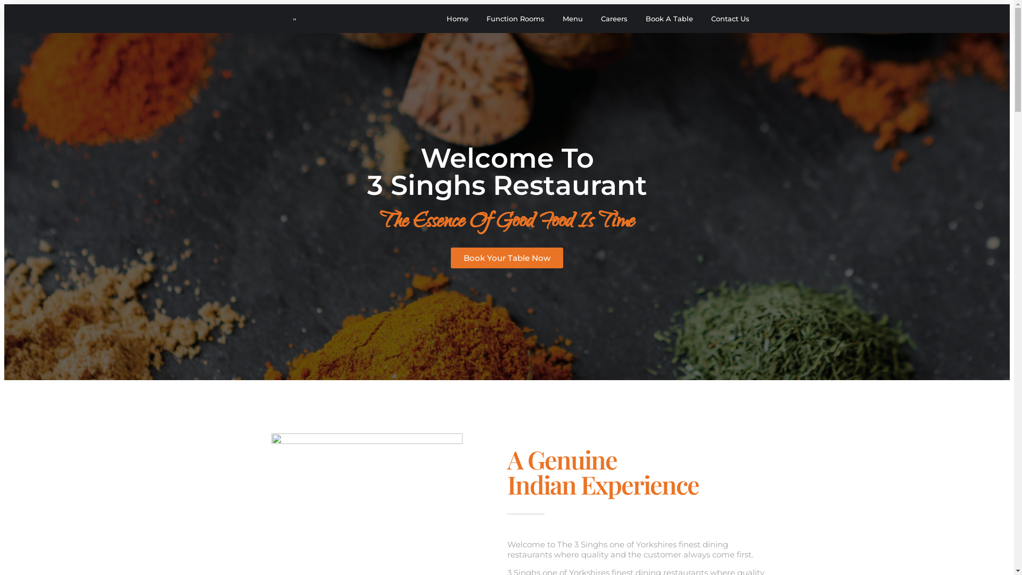 Image resolution: width=1022 pixels, height=575 pixels. I want to click on Function Rooms, so click(515, 19).